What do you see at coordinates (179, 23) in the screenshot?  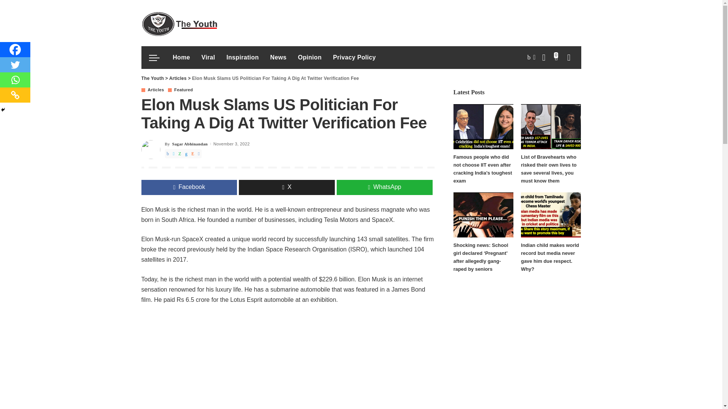 I see `The Youth` at bounding box center [179, 23].